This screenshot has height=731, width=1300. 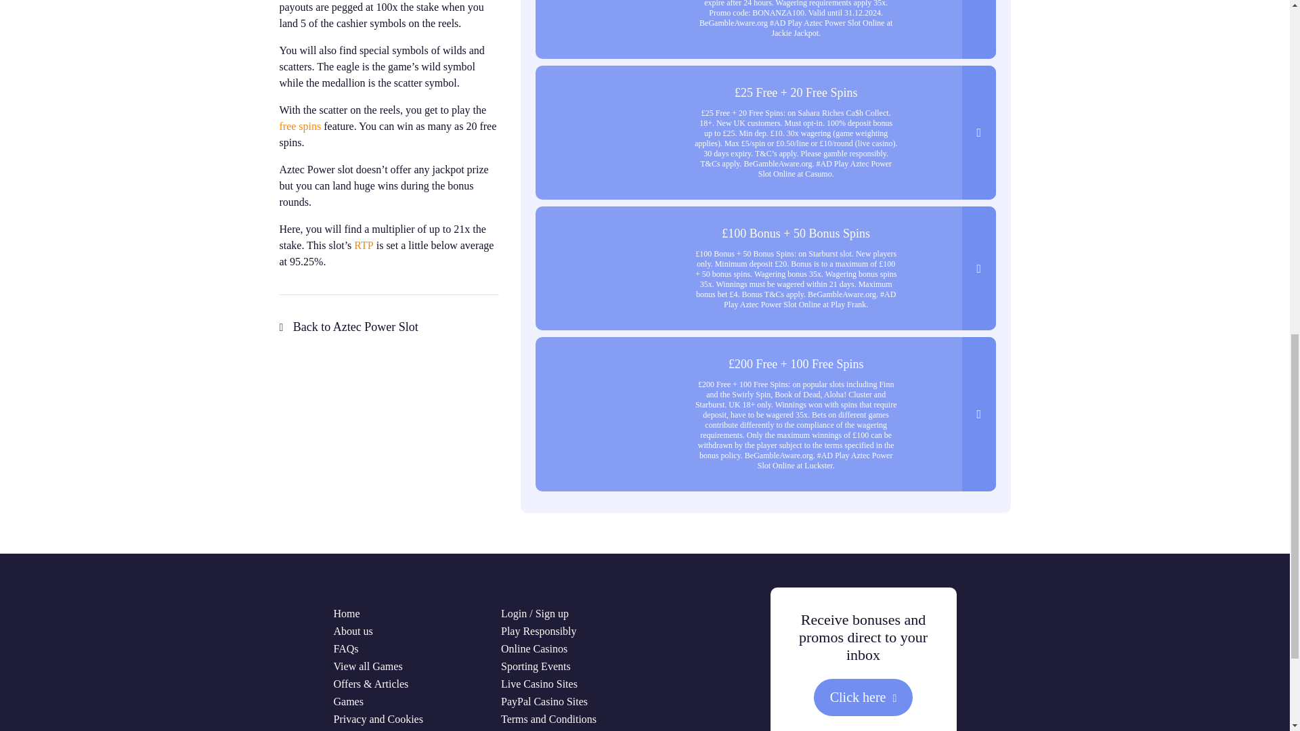 What do you see at coordinates (534, 648) in the screenshot?
I see `Online Casinos` at bounding box center [534, 648].